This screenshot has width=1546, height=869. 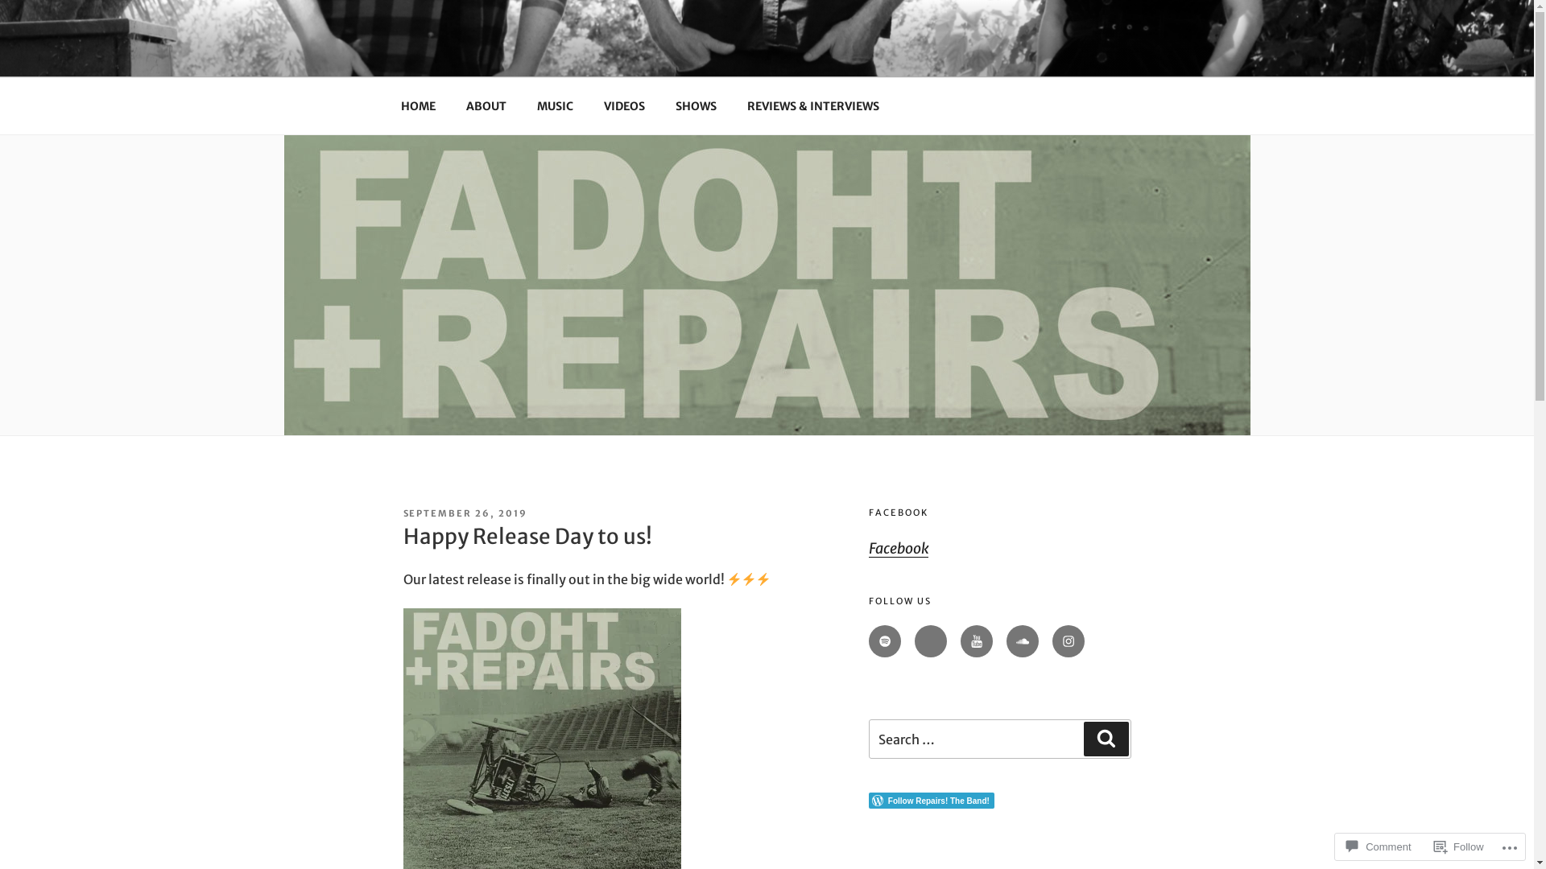 I want to click on Follow Button, so click(x=1000, y=801).